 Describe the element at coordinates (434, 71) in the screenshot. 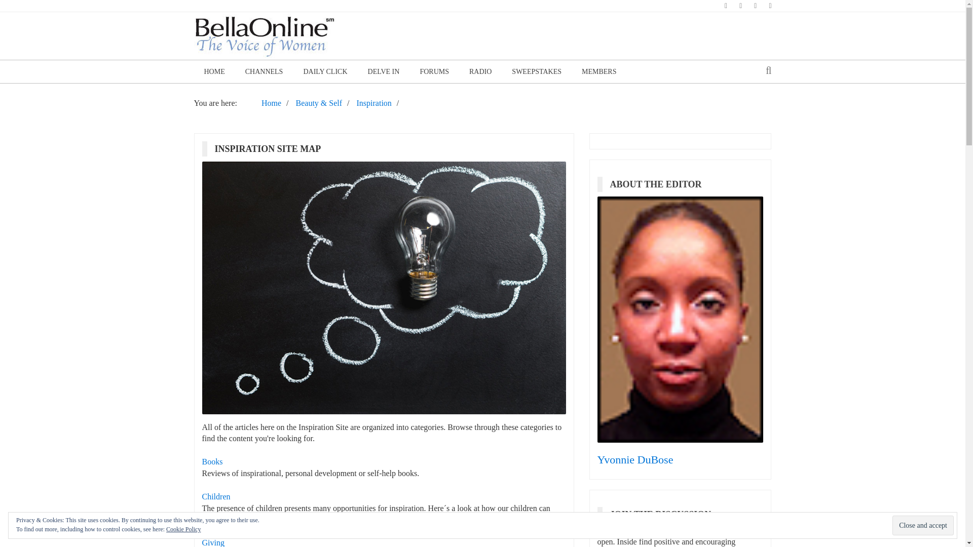

I see `FORUMS` at that location.